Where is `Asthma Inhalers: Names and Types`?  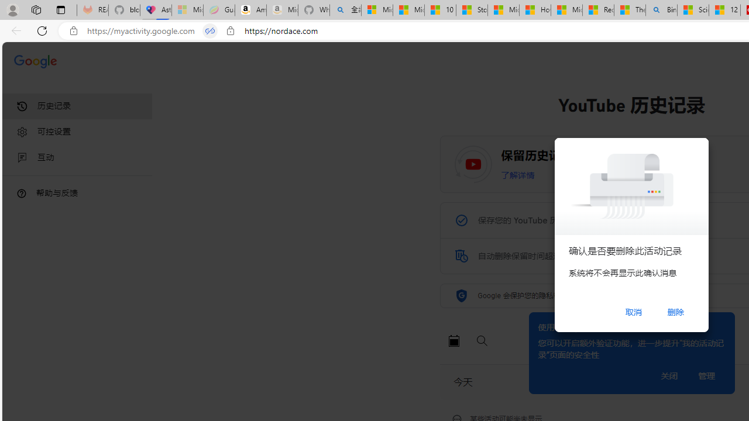 Asthma Inhalers: Names and Types is located at coordinates (156, 11).